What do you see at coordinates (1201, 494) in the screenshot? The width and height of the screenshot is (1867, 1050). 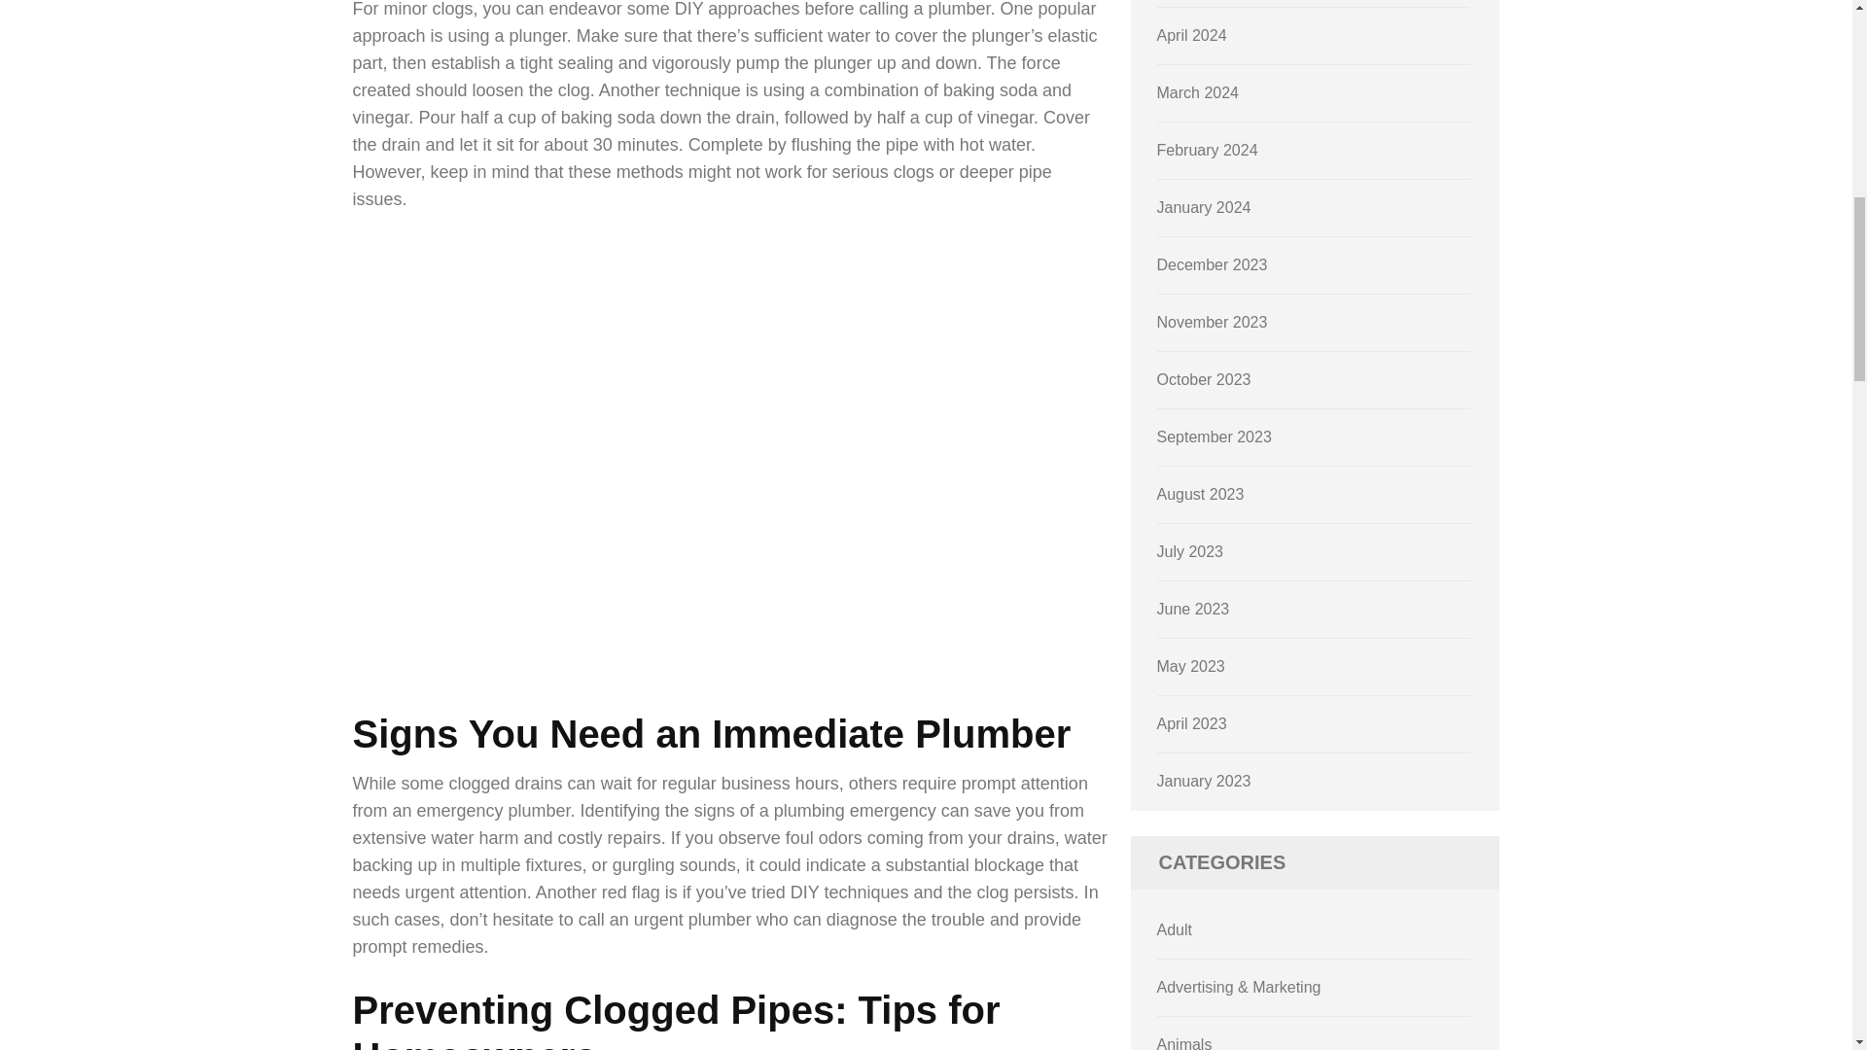 I see `August 2023` at bounding box center [1201, 494].